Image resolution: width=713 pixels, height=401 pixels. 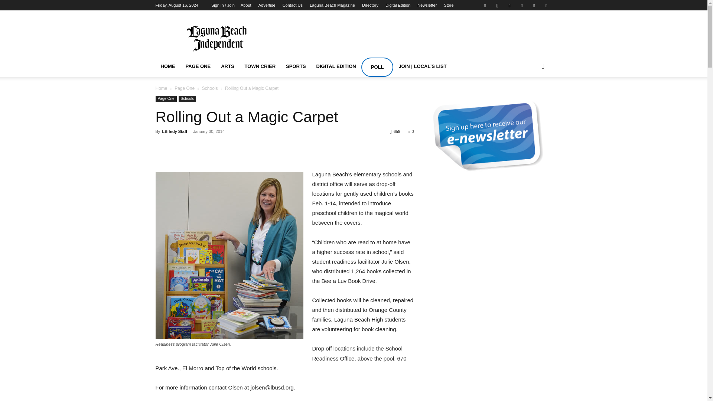 What do you see at coordinates (485, 5) in the screenshot?
I see `Facebook` at bounding box center [485, 5].